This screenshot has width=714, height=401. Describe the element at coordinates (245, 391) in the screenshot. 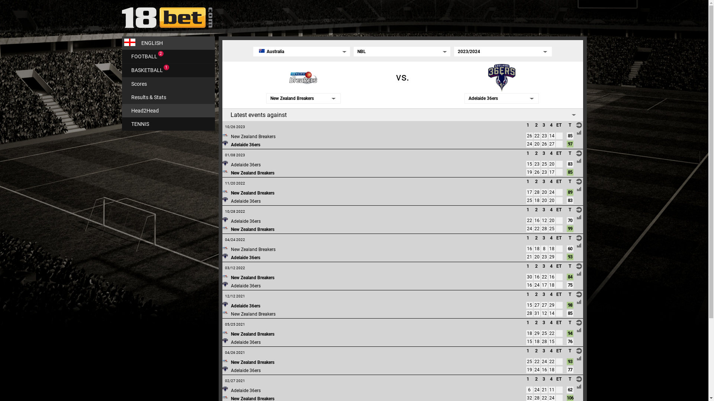

I see `Adelaide 36ers` at that location.